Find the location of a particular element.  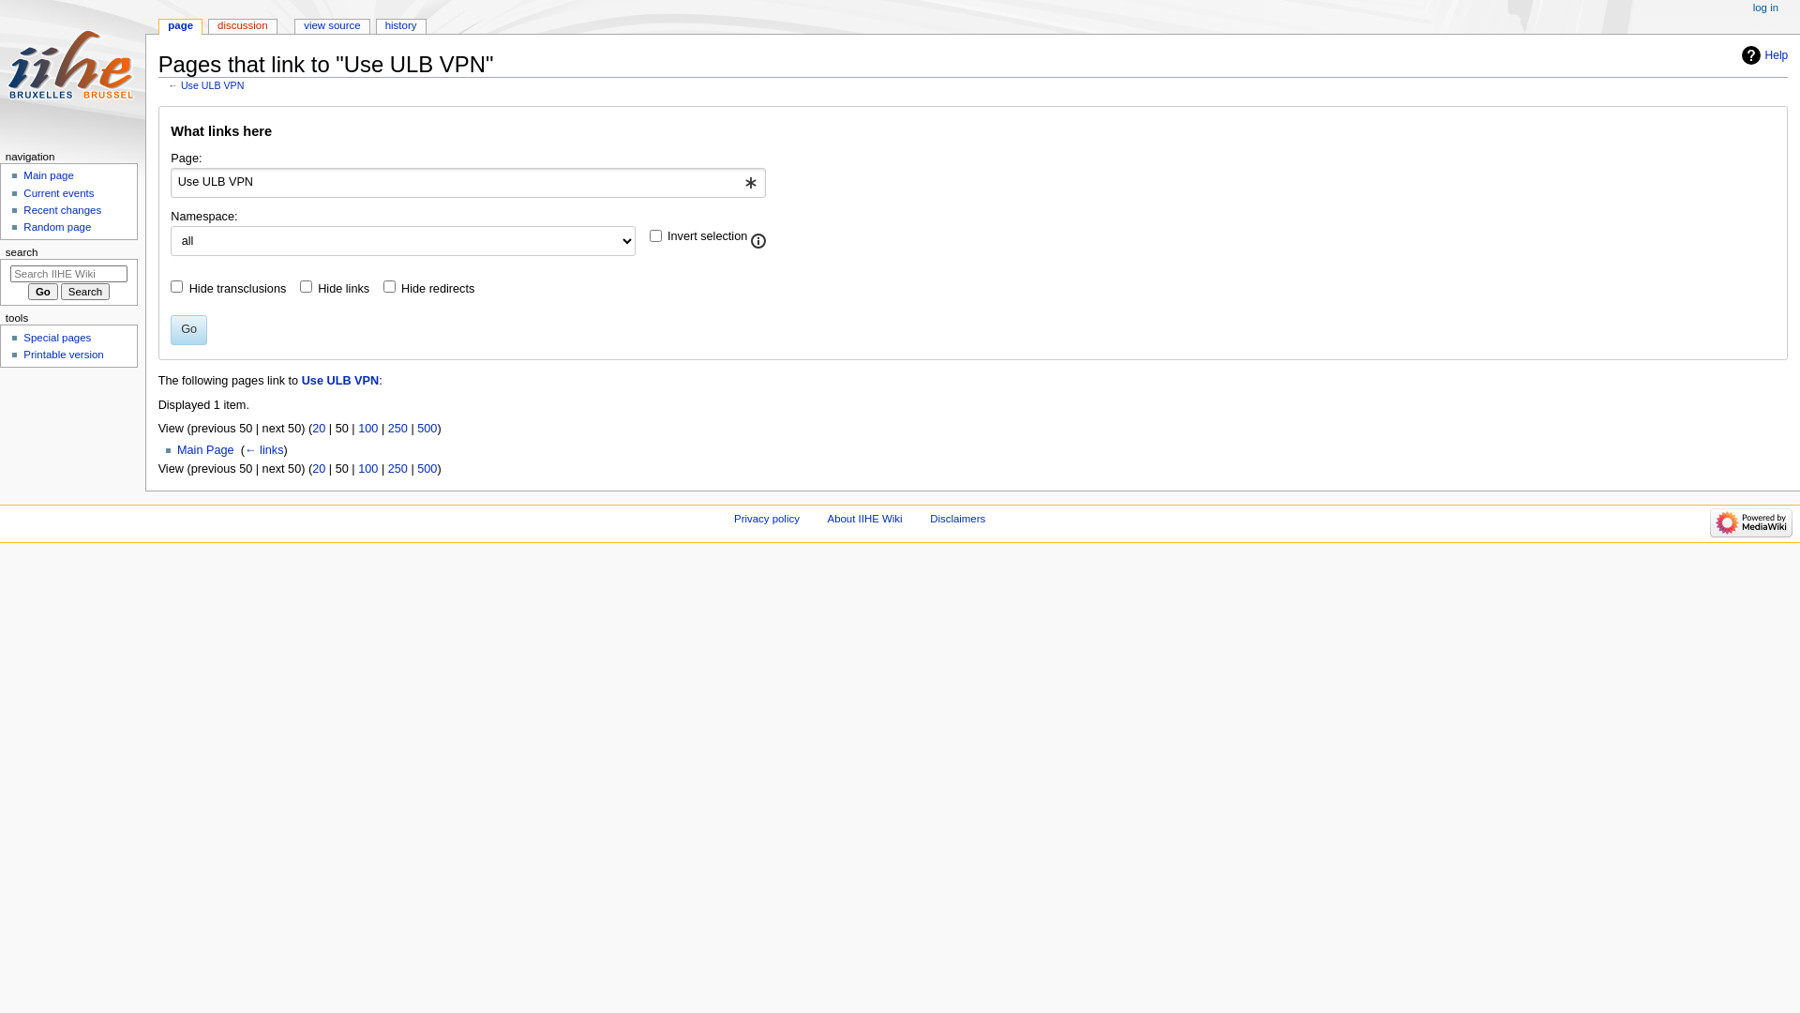

Main Page is located at coordinates (206, 450).